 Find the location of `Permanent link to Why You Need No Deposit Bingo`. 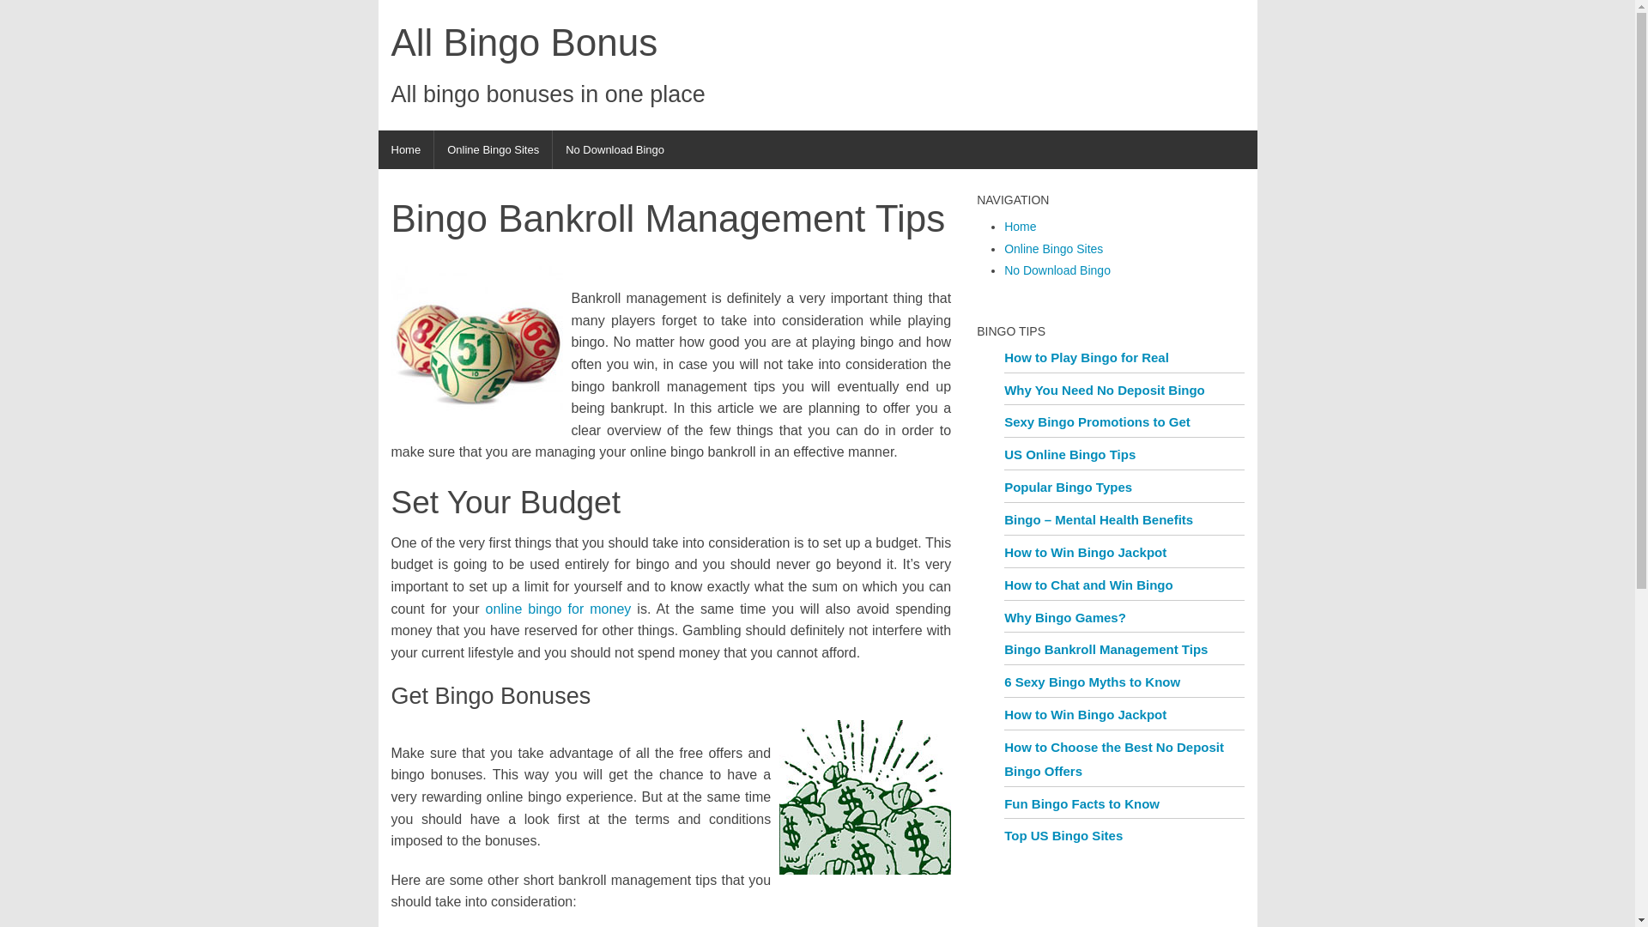

Permanent link to Why You Need No Deposit Bingo is located at coordinates (1104, 390).